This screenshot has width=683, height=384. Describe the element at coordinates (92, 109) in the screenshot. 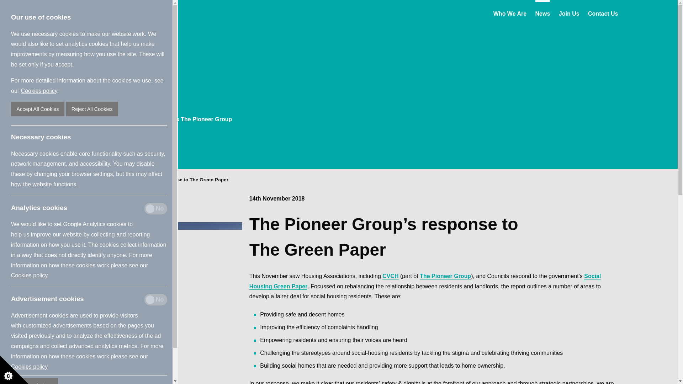

I see `Reject All Cookies` at that location.